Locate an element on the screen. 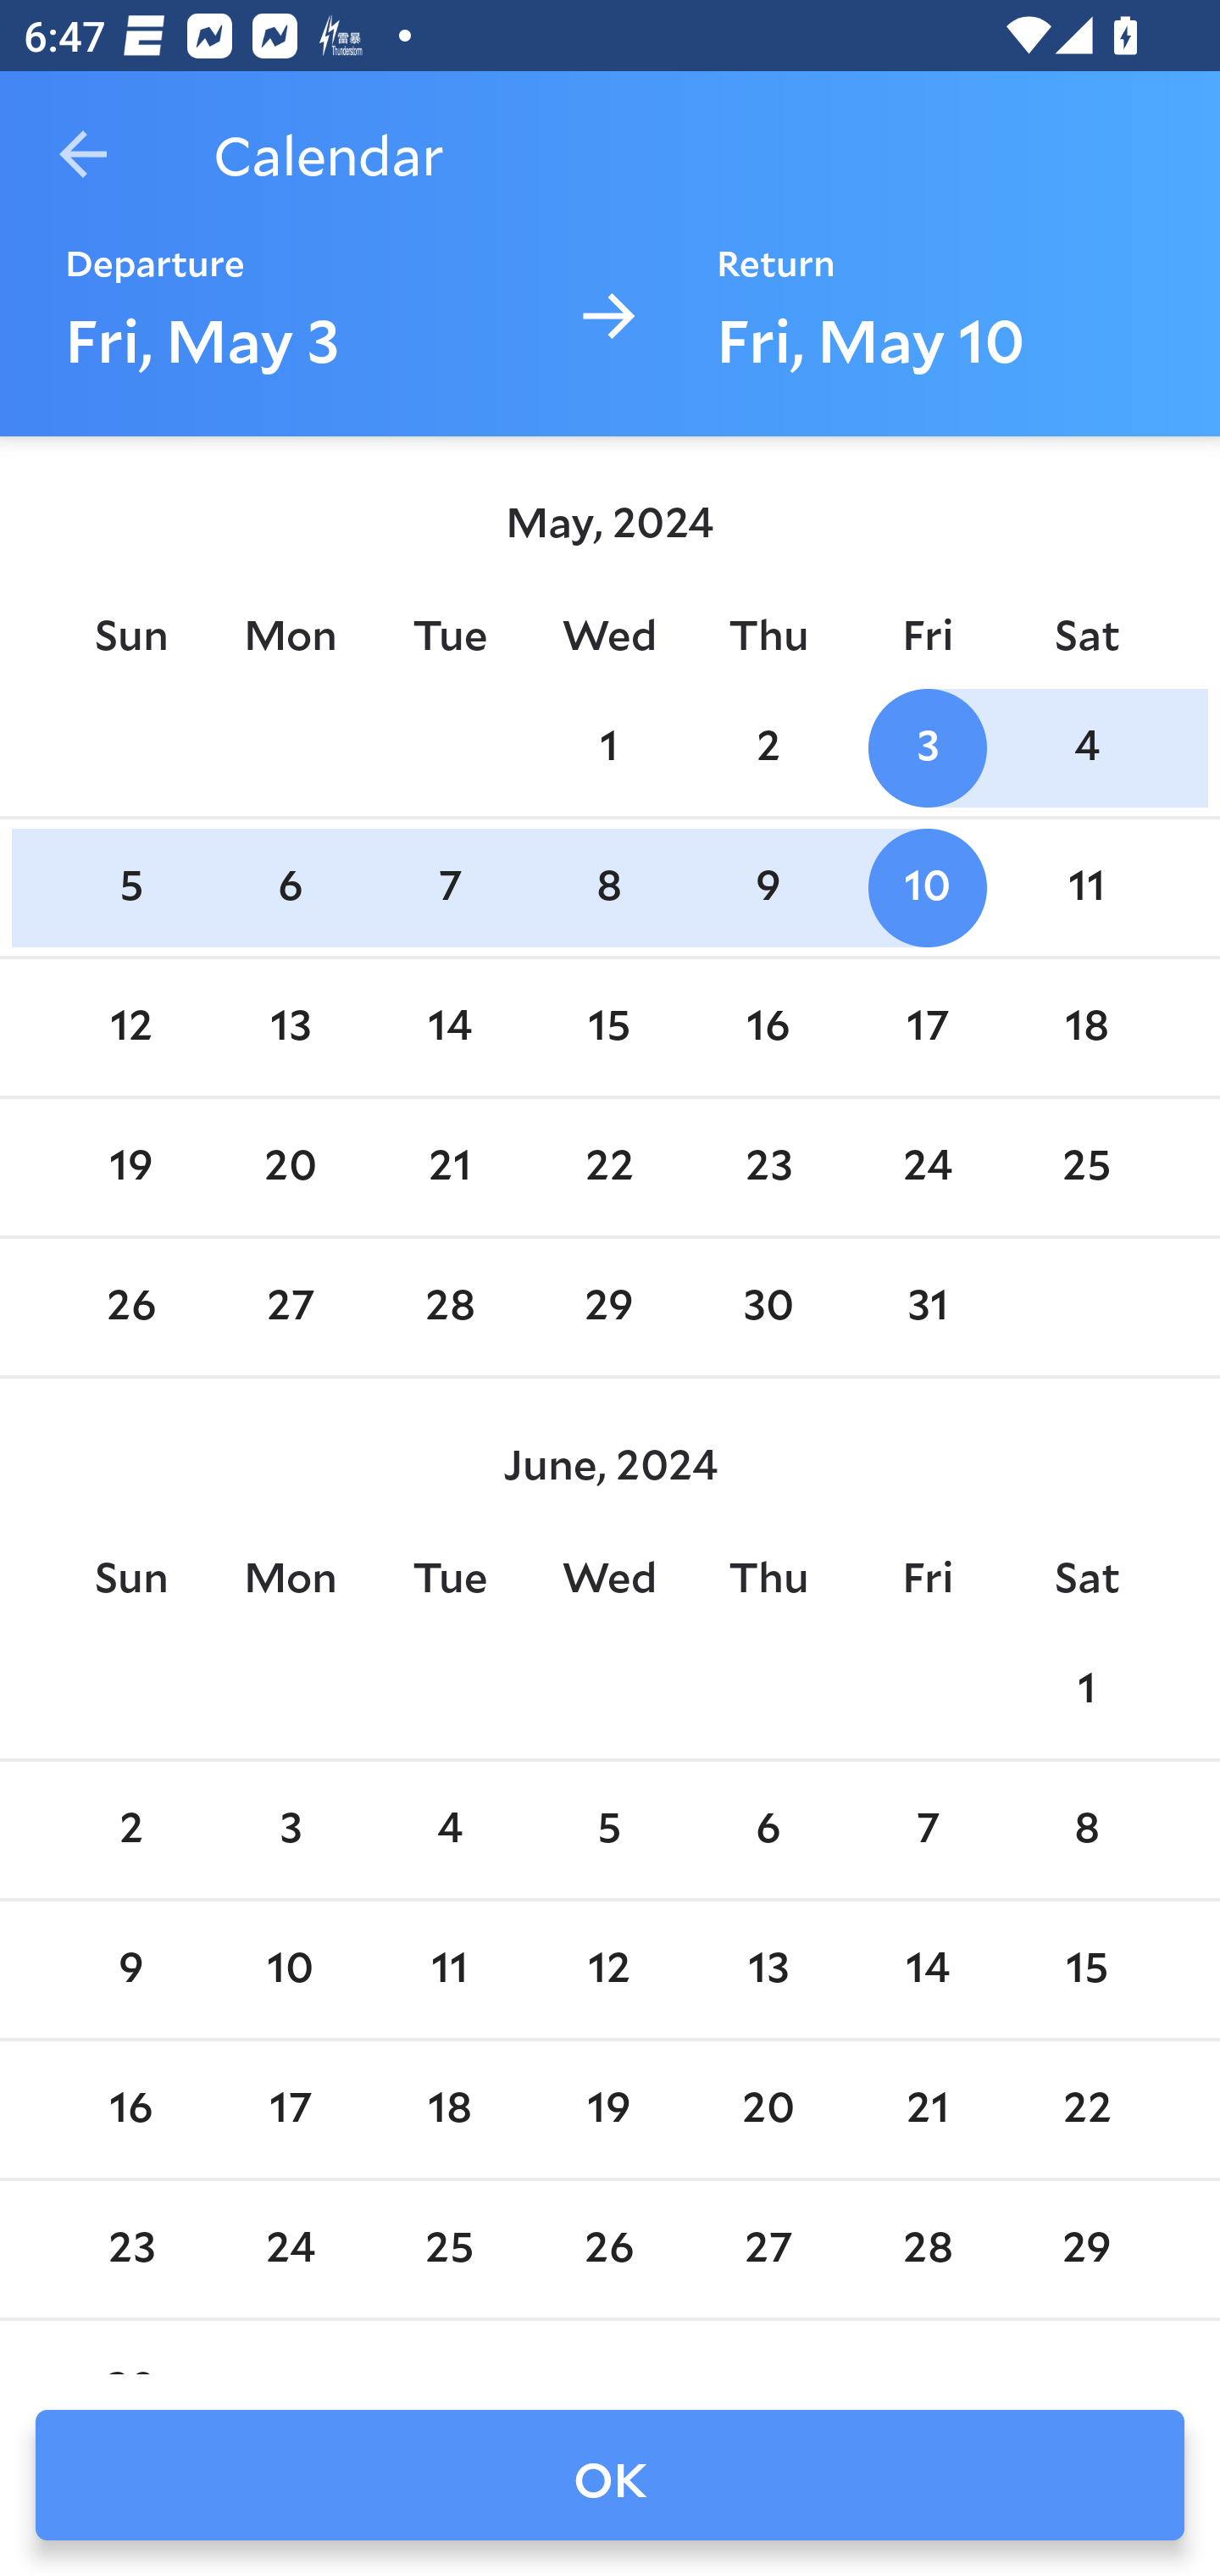  29 is located at coordinates (609, 1308).